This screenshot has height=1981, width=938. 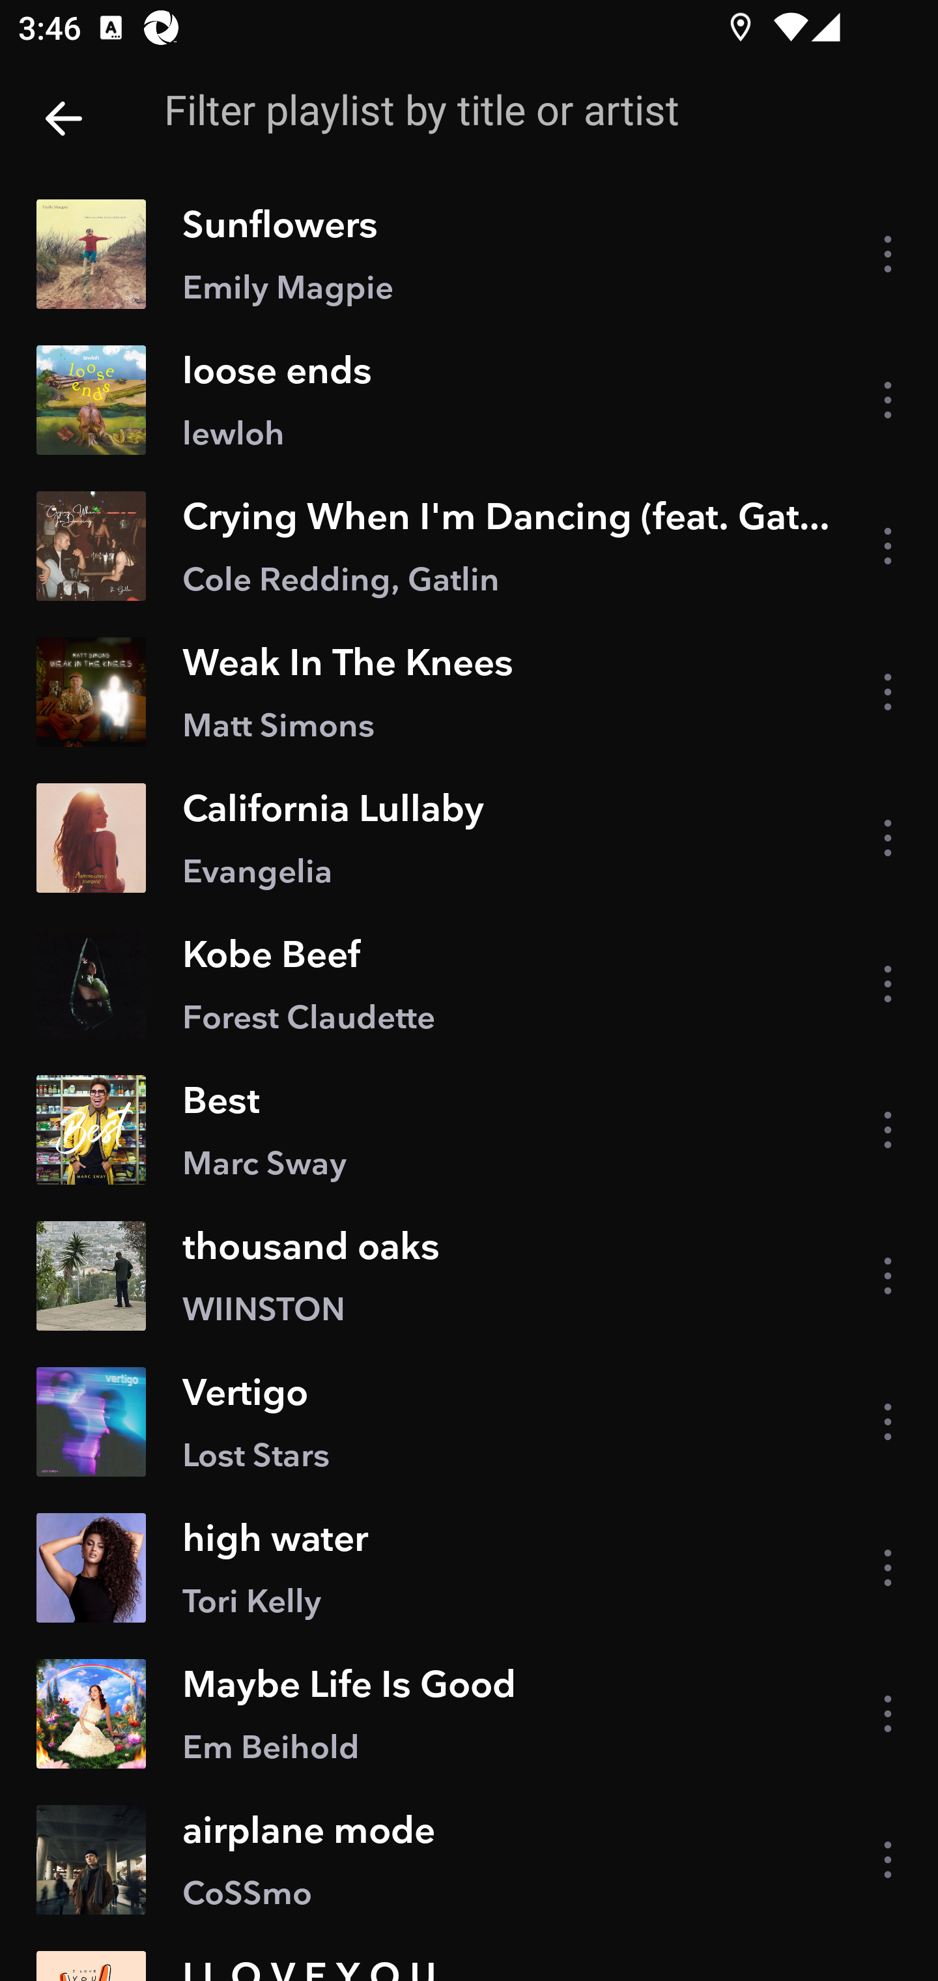 I want to click on Filter playlist by title or artist, so click(x=515, y=109).